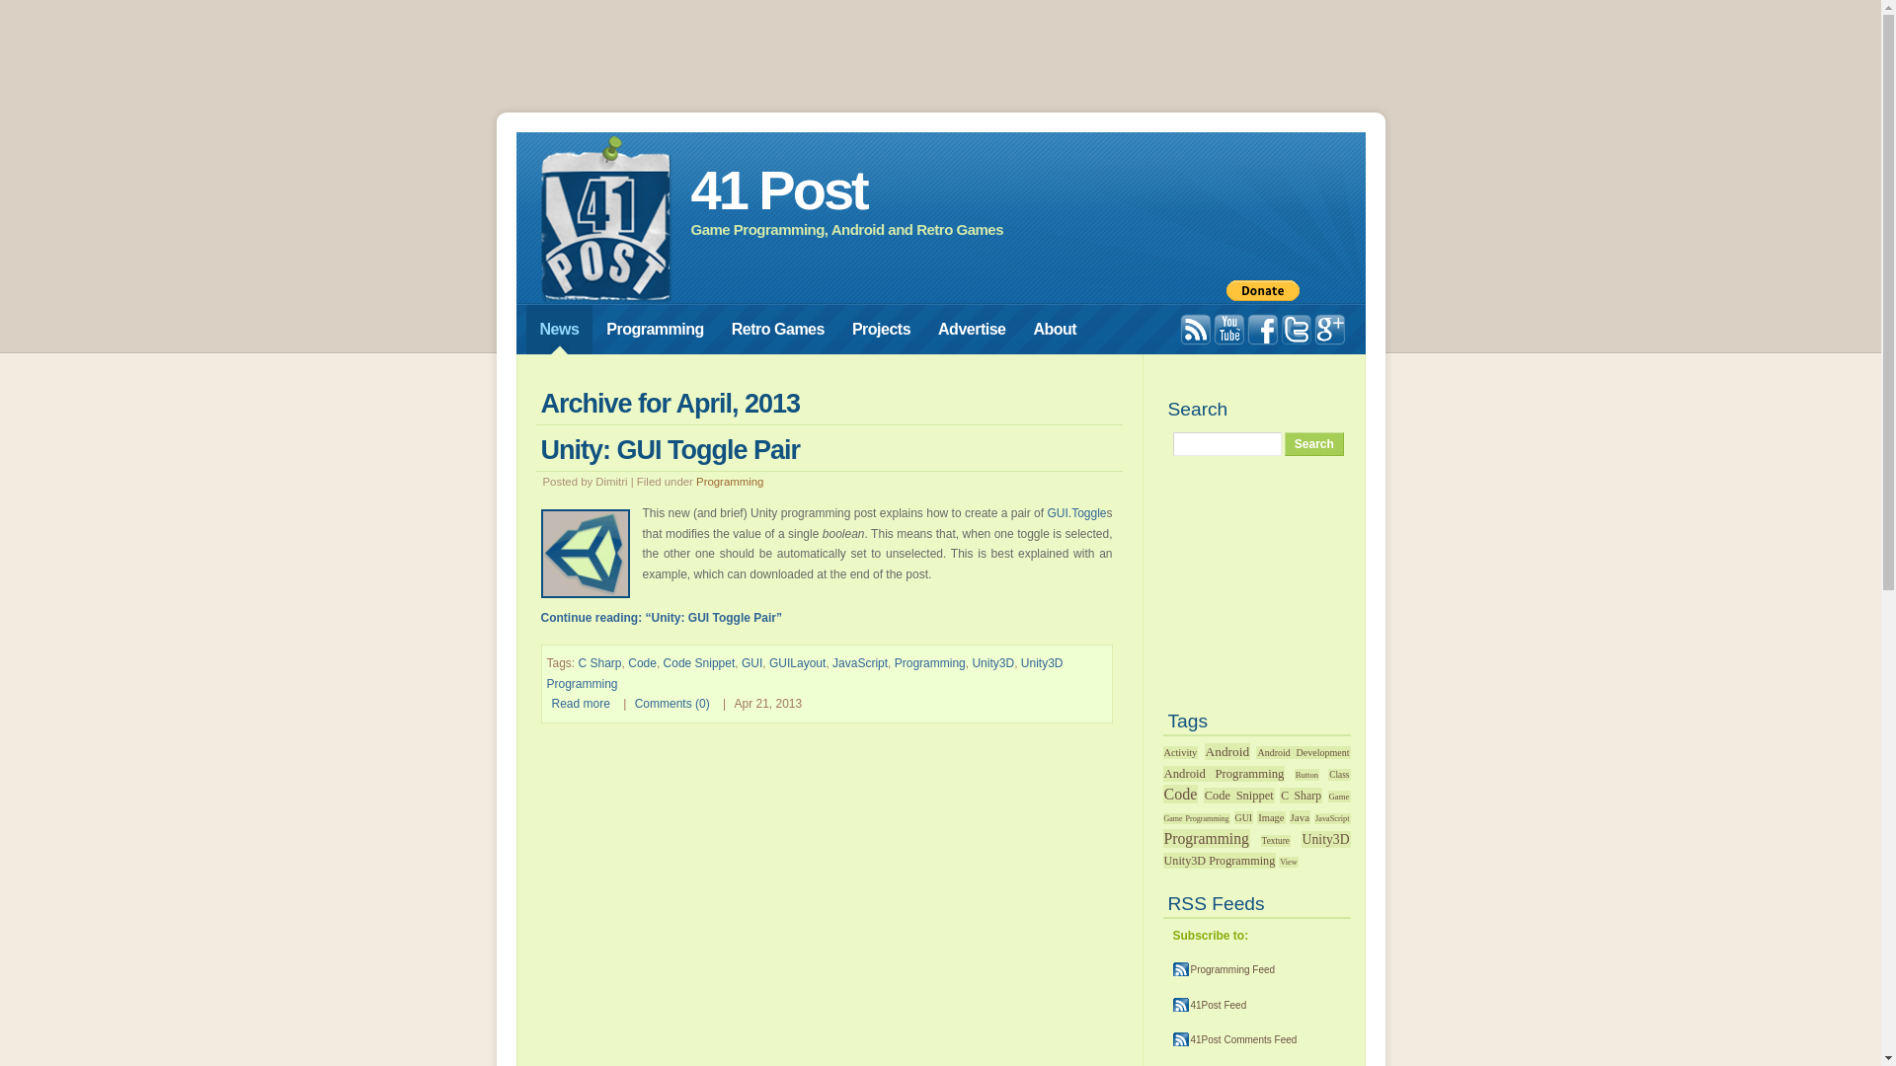 The image size is (1896, 1066). I want to click on Android, so click(1228, 751).